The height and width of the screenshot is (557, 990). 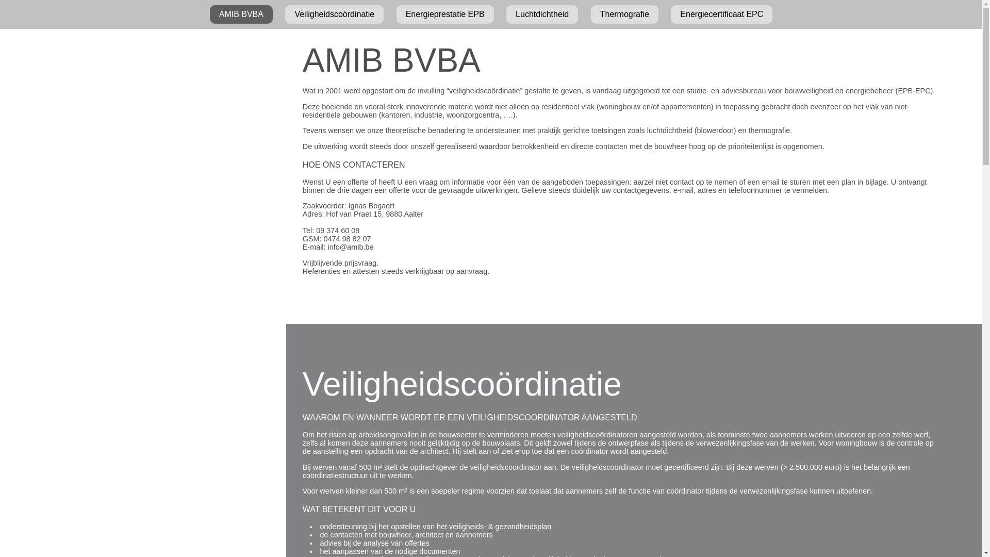 What do you see at coordinates (542, 14) in the screenshot?
I see `Luchtdichtheid` at bounding box center [542, 14].